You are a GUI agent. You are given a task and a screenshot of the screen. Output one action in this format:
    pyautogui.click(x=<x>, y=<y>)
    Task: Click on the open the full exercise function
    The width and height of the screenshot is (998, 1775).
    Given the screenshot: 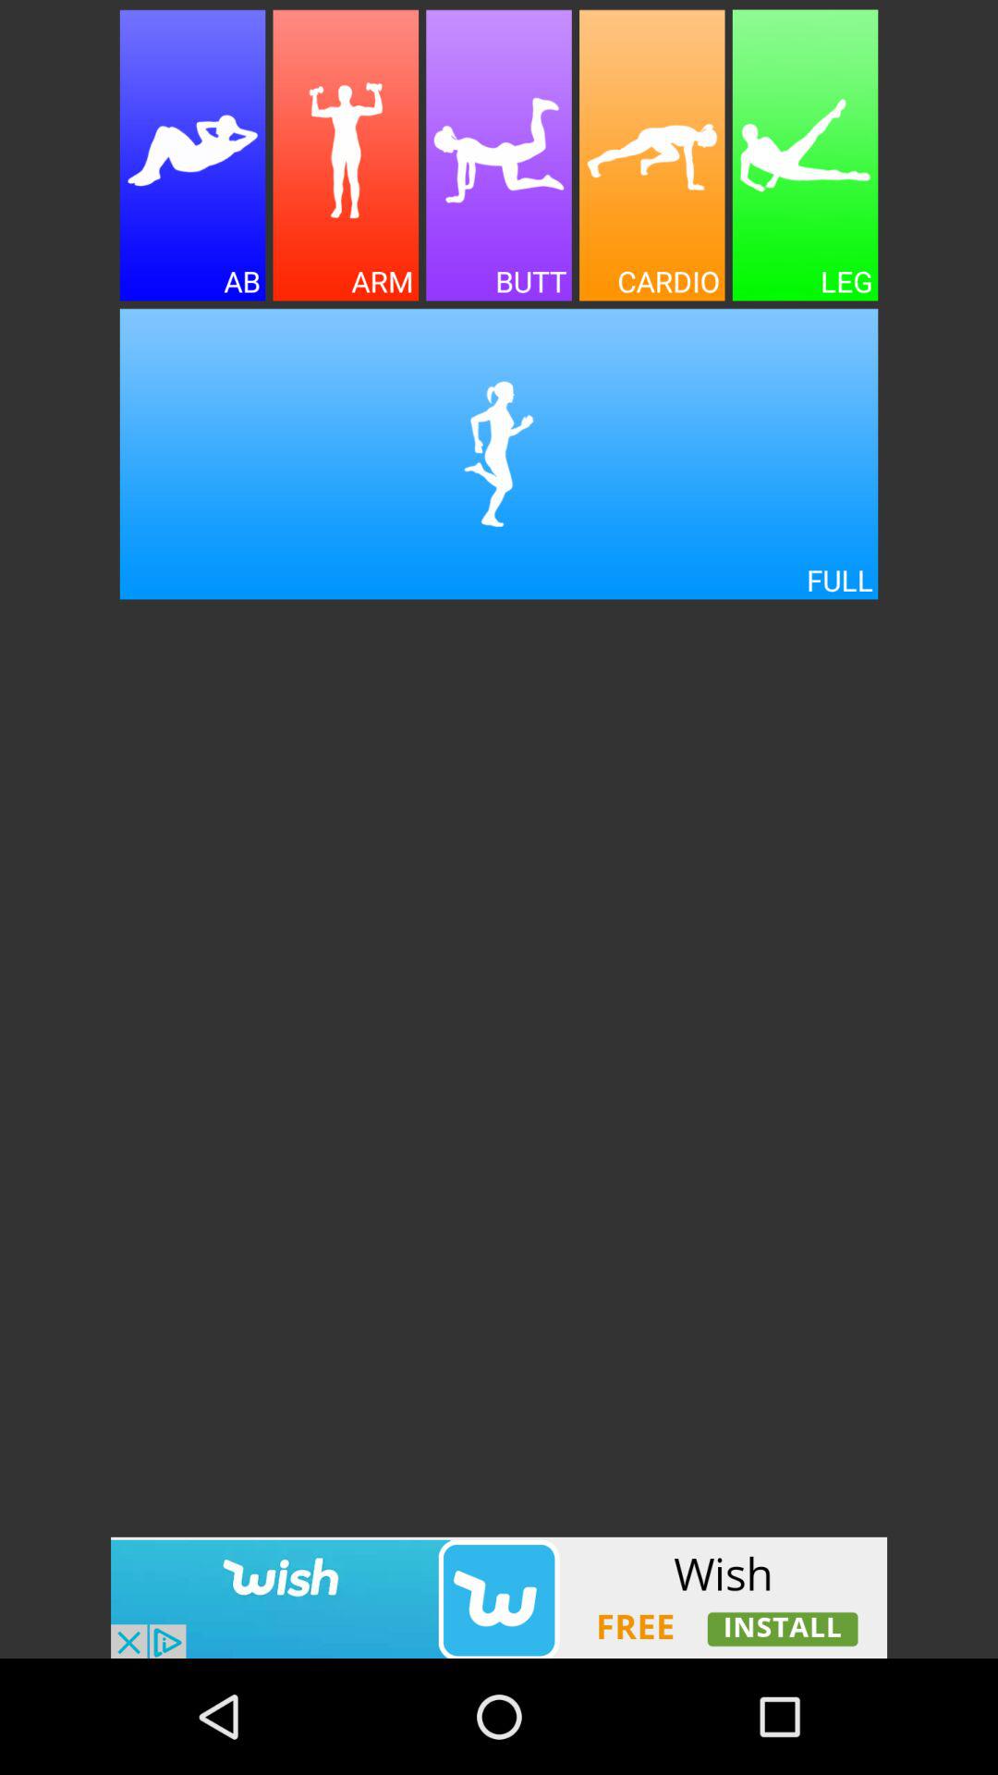 What is the action you would take?
    pyautogui.click(x=499, y=453)
    